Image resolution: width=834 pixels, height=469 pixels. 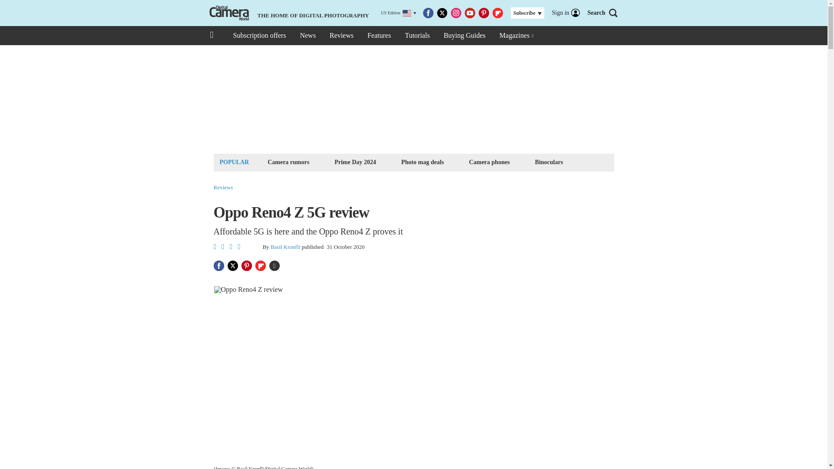 I want to click on Photo mag deals, so click(x=423, y=162).